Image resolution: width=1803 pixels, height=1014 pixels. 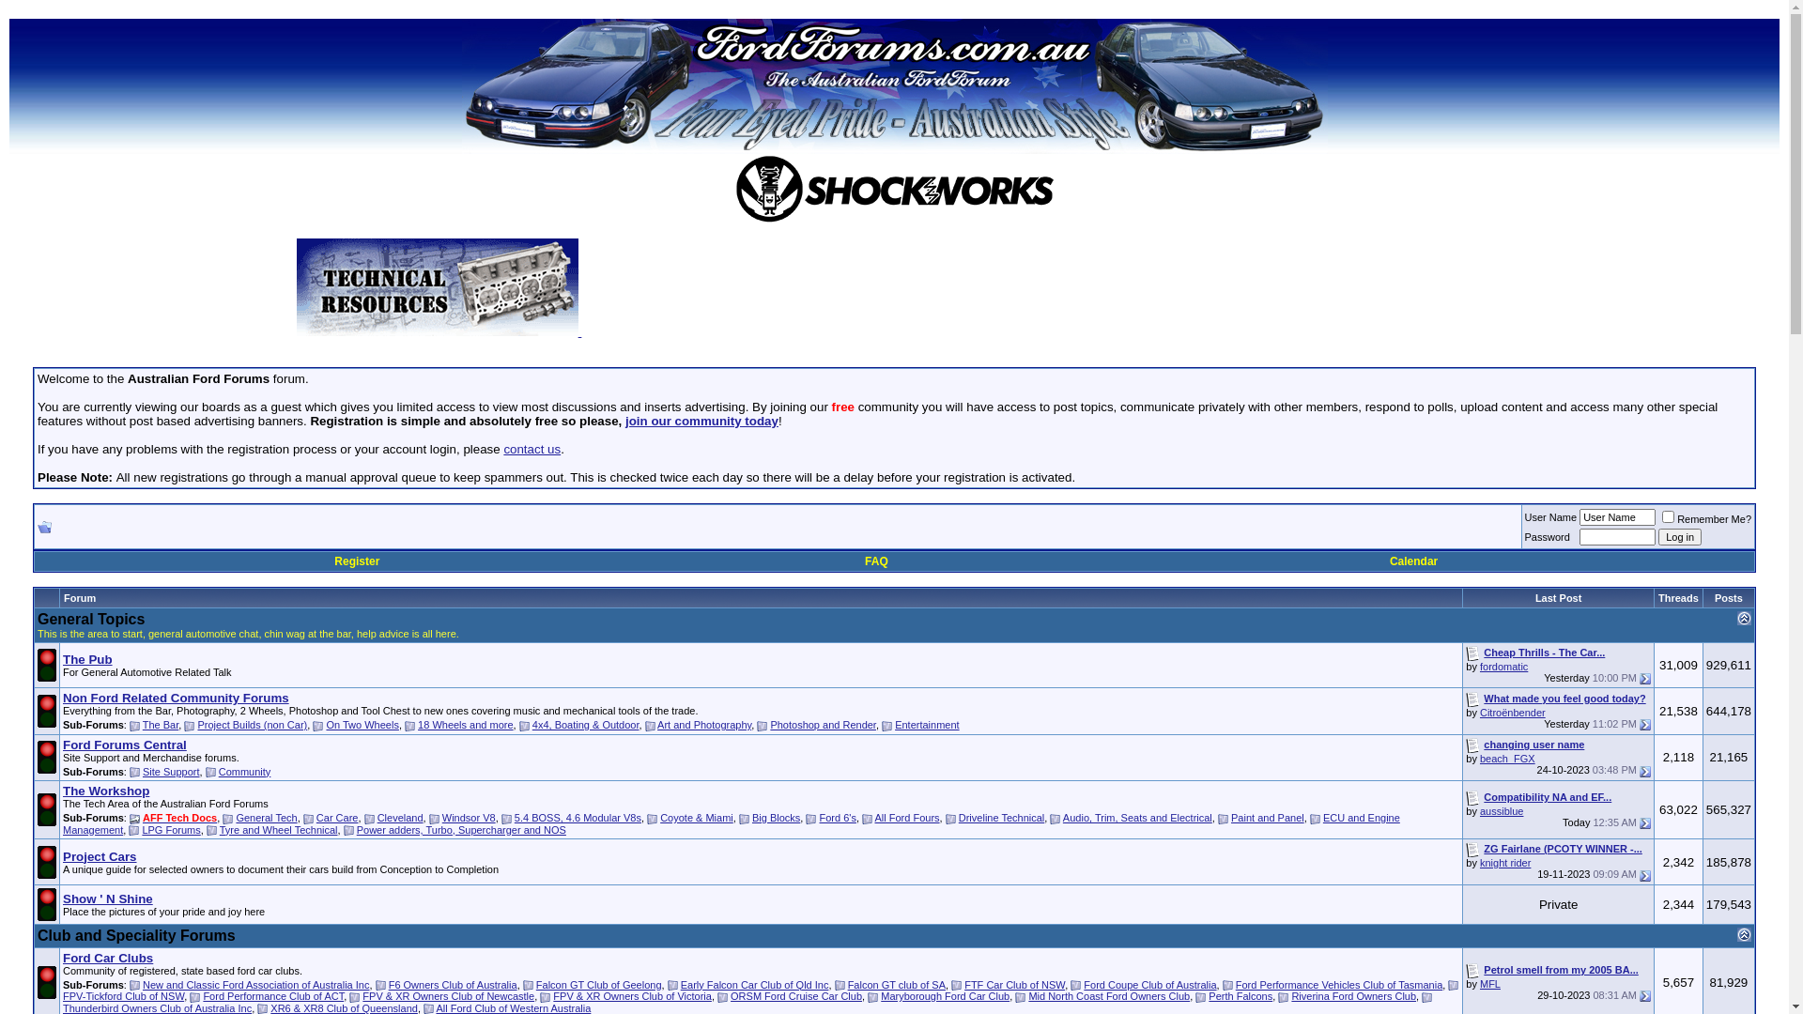 I want to click on The Bar, so click(x=162, y=725).